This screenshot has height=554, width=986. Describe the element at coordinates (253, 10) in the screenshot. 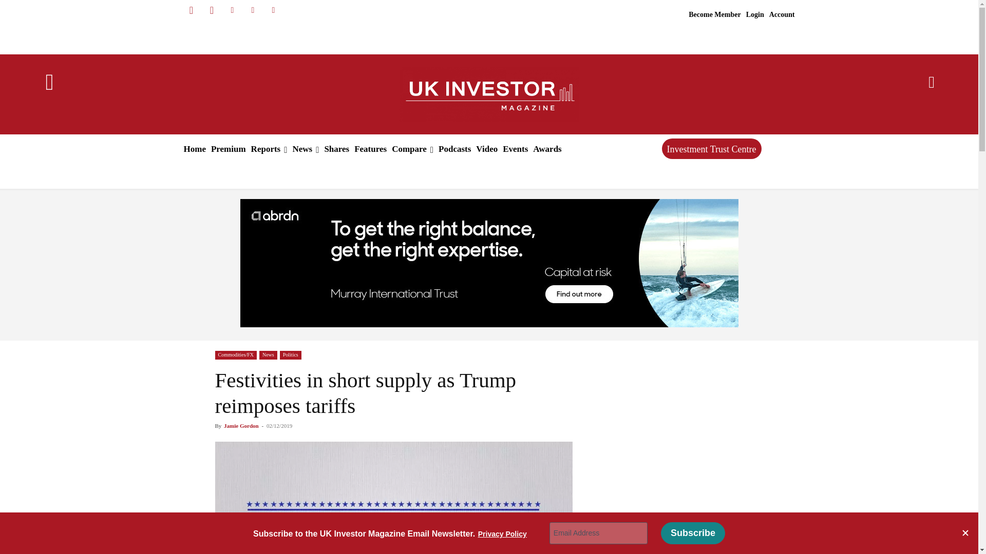

I see `Twitter` at that location.